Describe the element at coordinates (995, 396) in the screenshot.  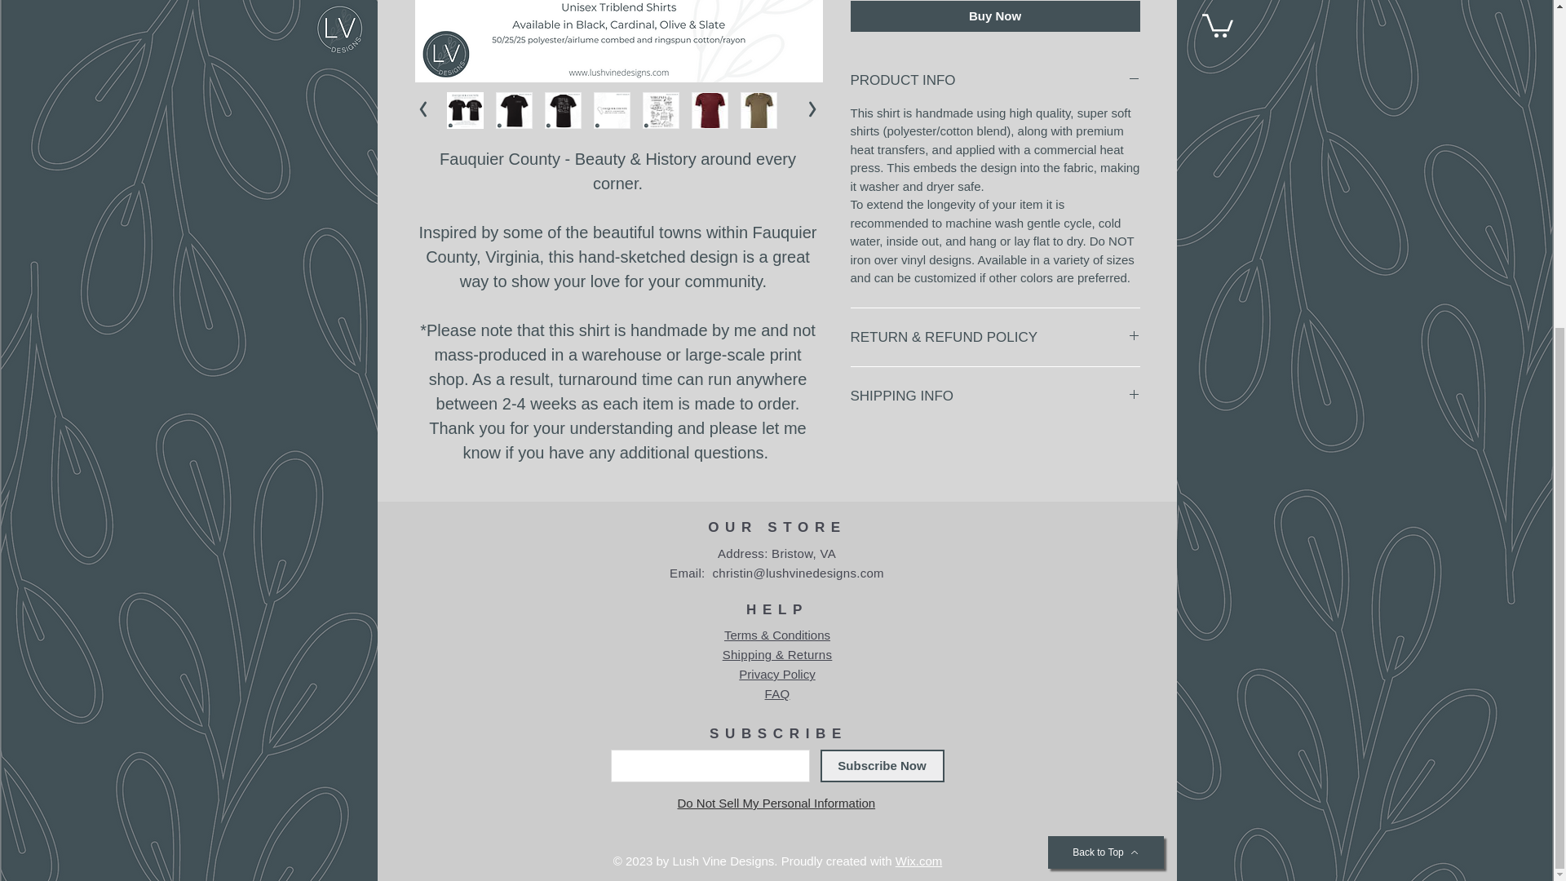
I see `SHIPPING INFO` at that location.